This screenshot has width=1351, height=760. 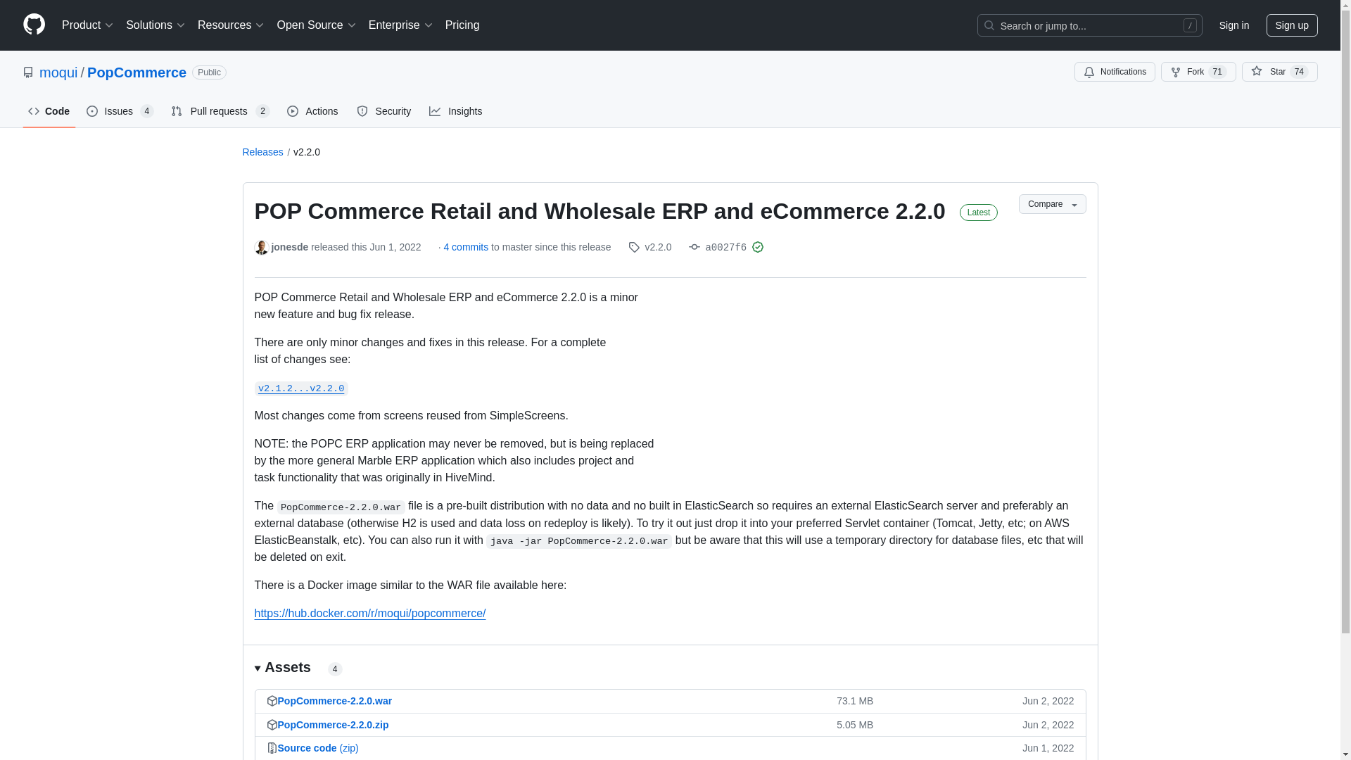 What do you see at coordinates (1299, 72) in the screenshot?
I see `74` at bounding box center [1299, 72].